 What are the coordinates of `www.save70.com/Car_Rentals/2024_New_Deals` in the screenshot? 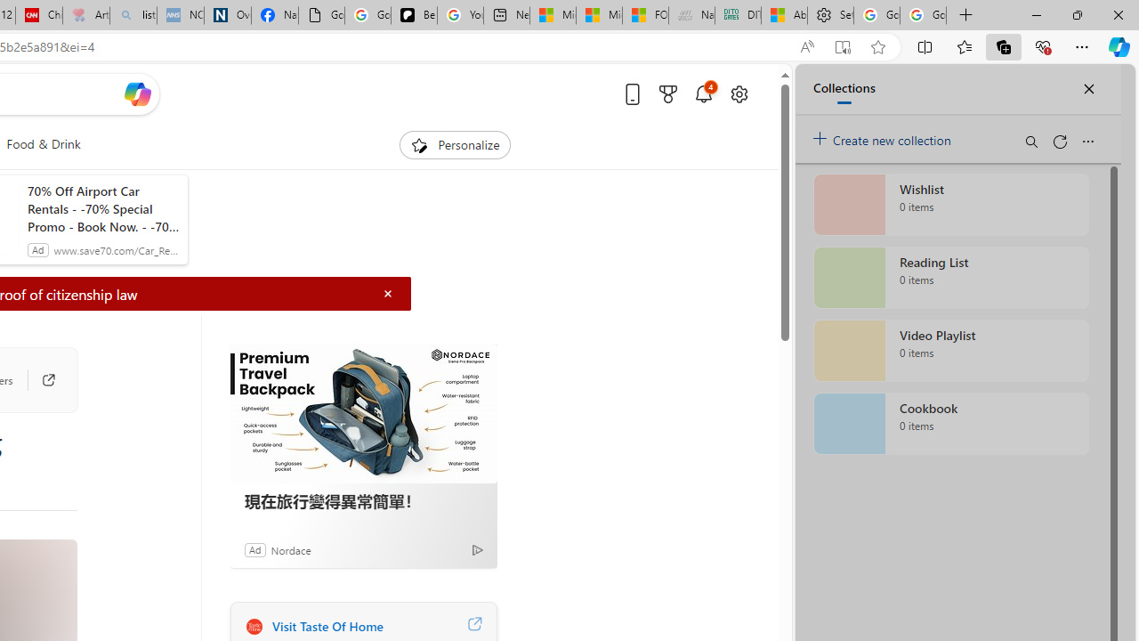 It's located at (117, 249).